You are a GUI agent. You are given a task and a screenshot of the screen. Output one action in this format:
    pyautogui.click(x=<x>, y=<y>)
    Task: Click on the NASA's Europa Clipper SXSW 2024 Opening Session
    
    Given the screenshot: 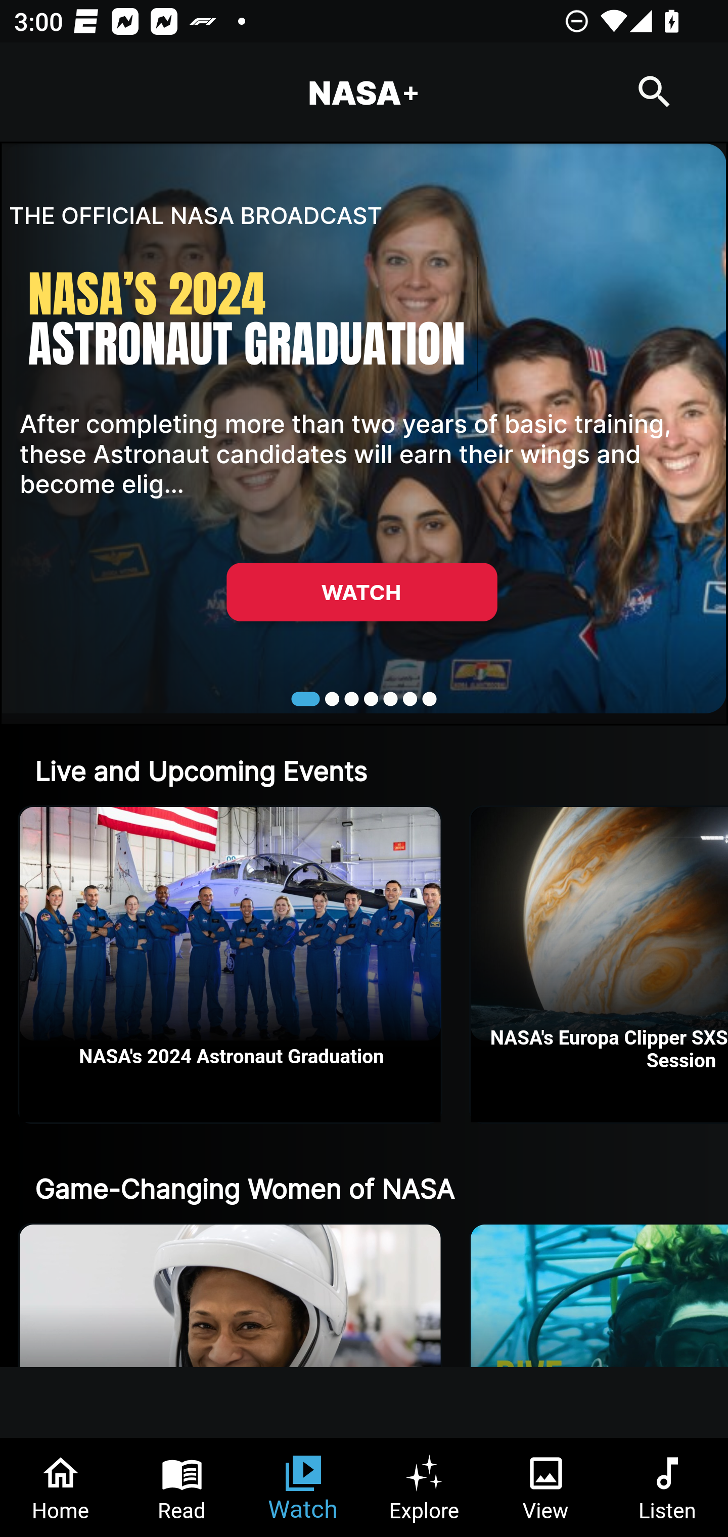 What is the action you would take?
    pyautogui.click(x=600, y=965)
    